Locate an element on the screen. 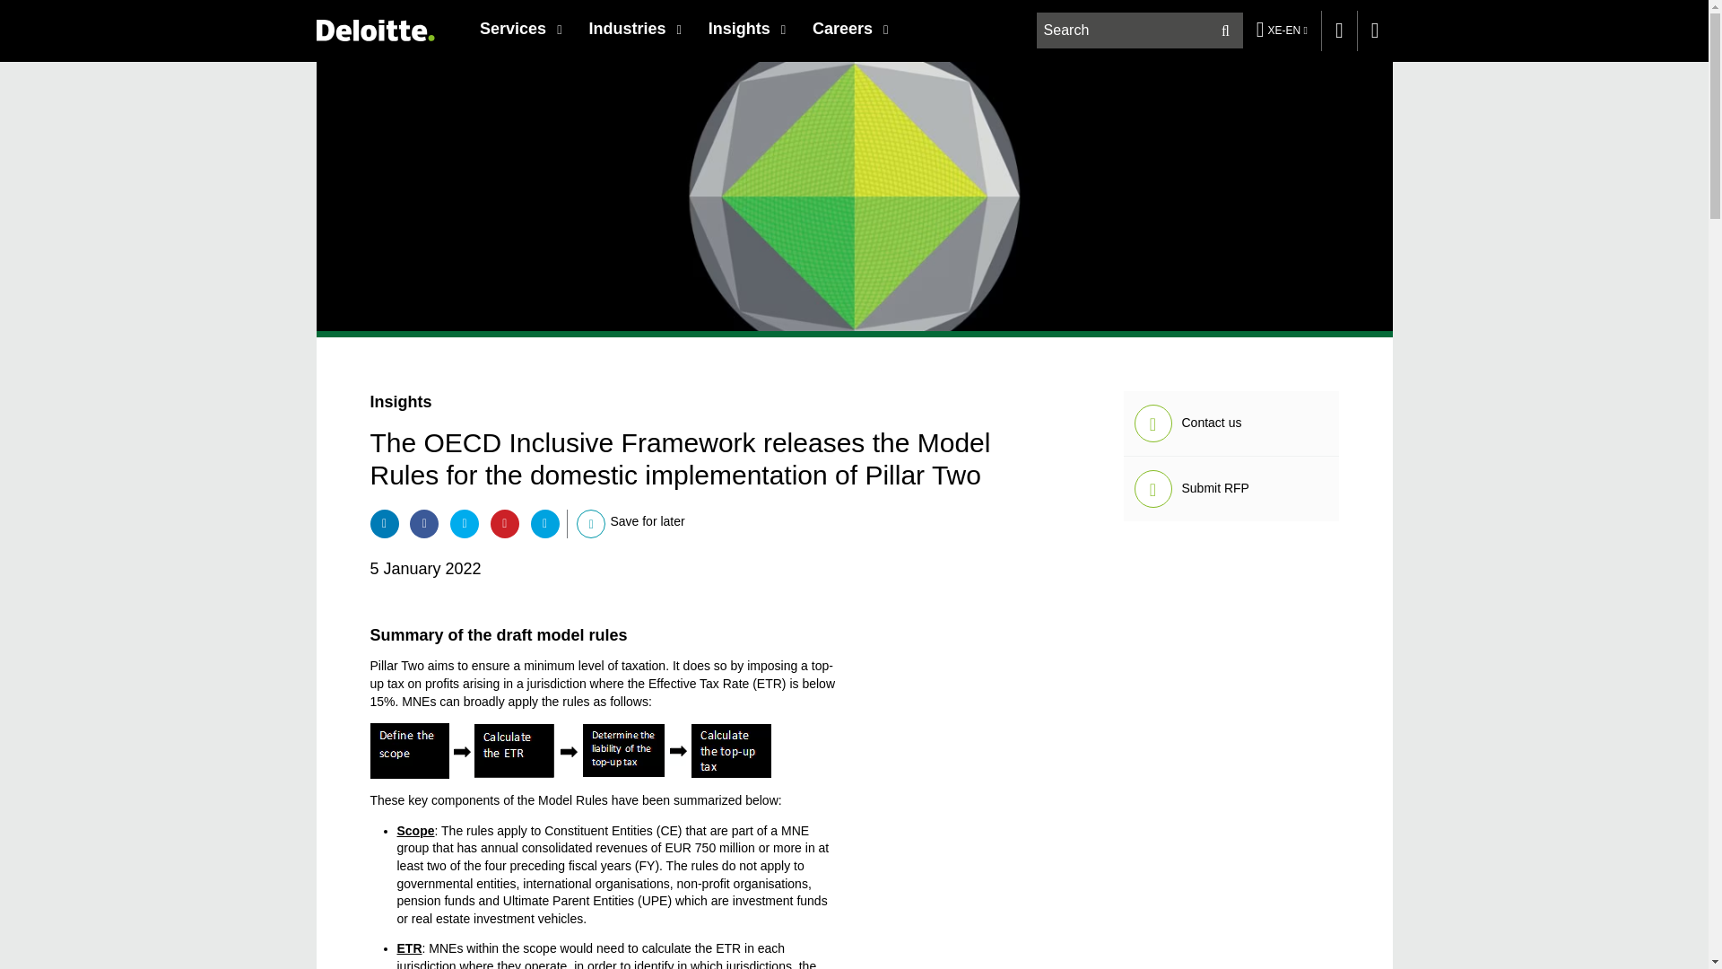  Share on Twitter is located at coordinates (464, 524).